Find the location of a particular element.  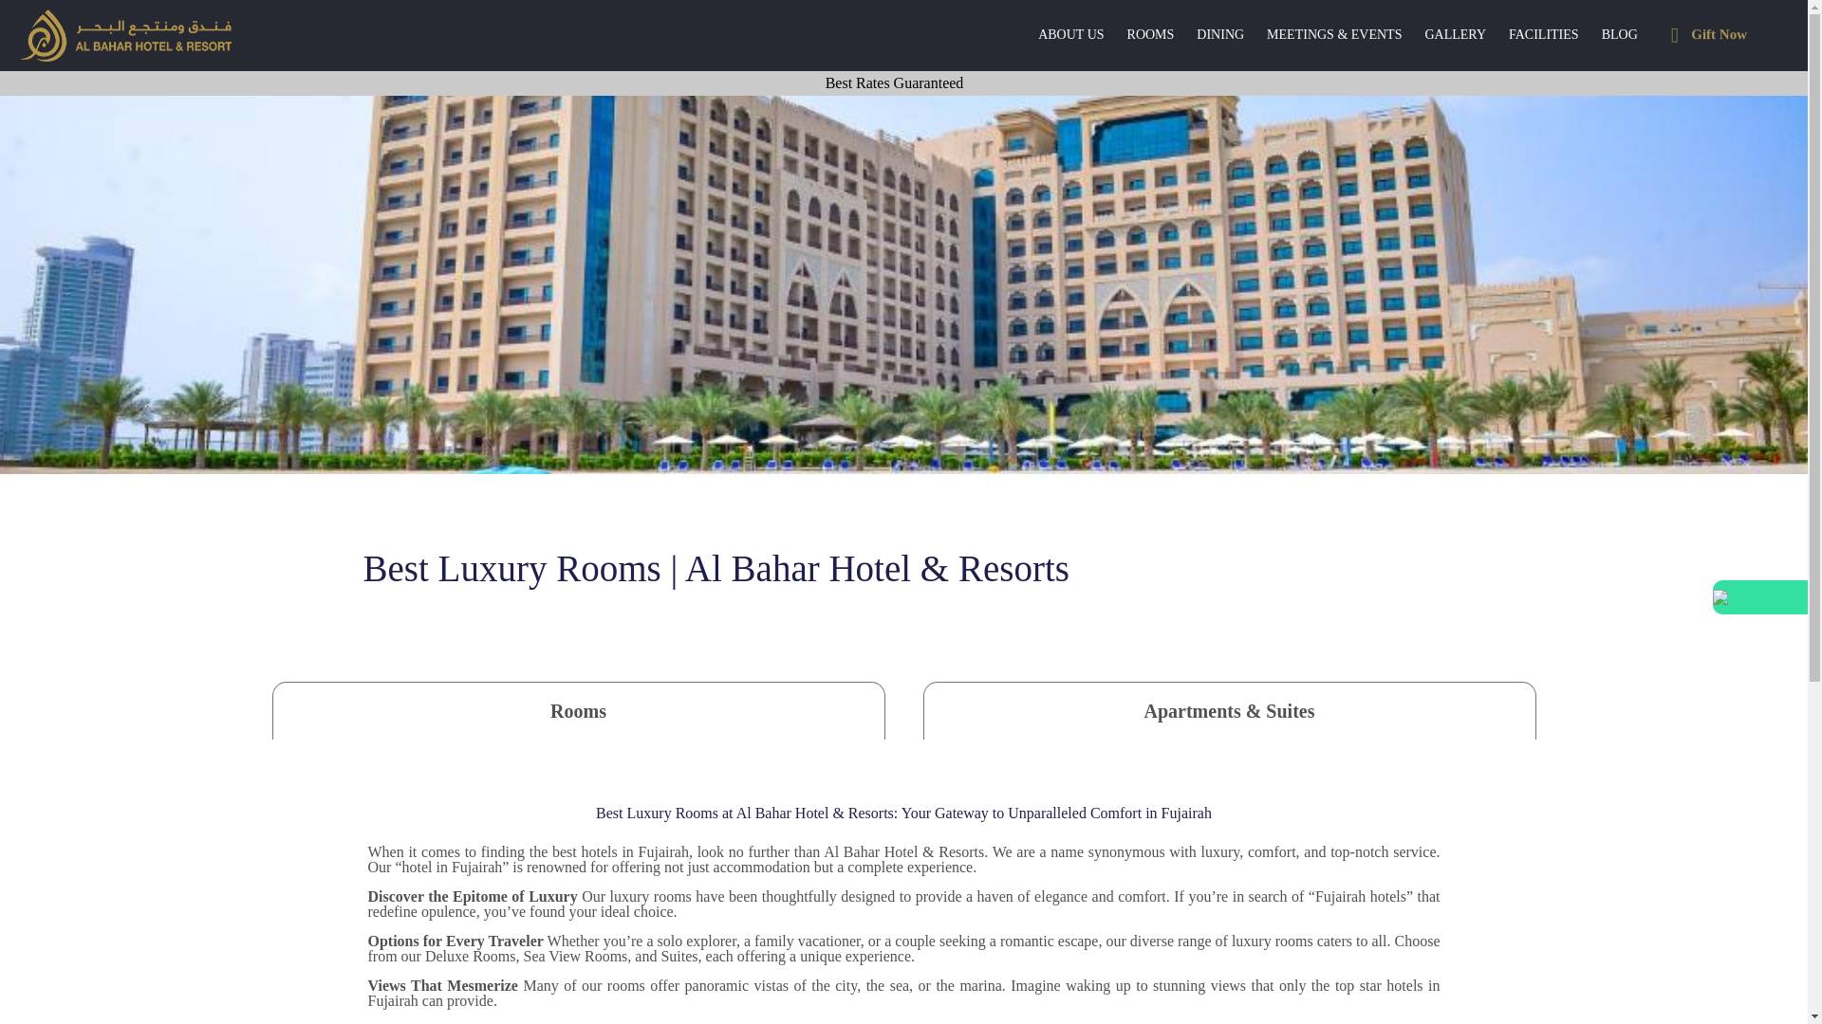

ABOUT US is located at coordinates (1070, 35).